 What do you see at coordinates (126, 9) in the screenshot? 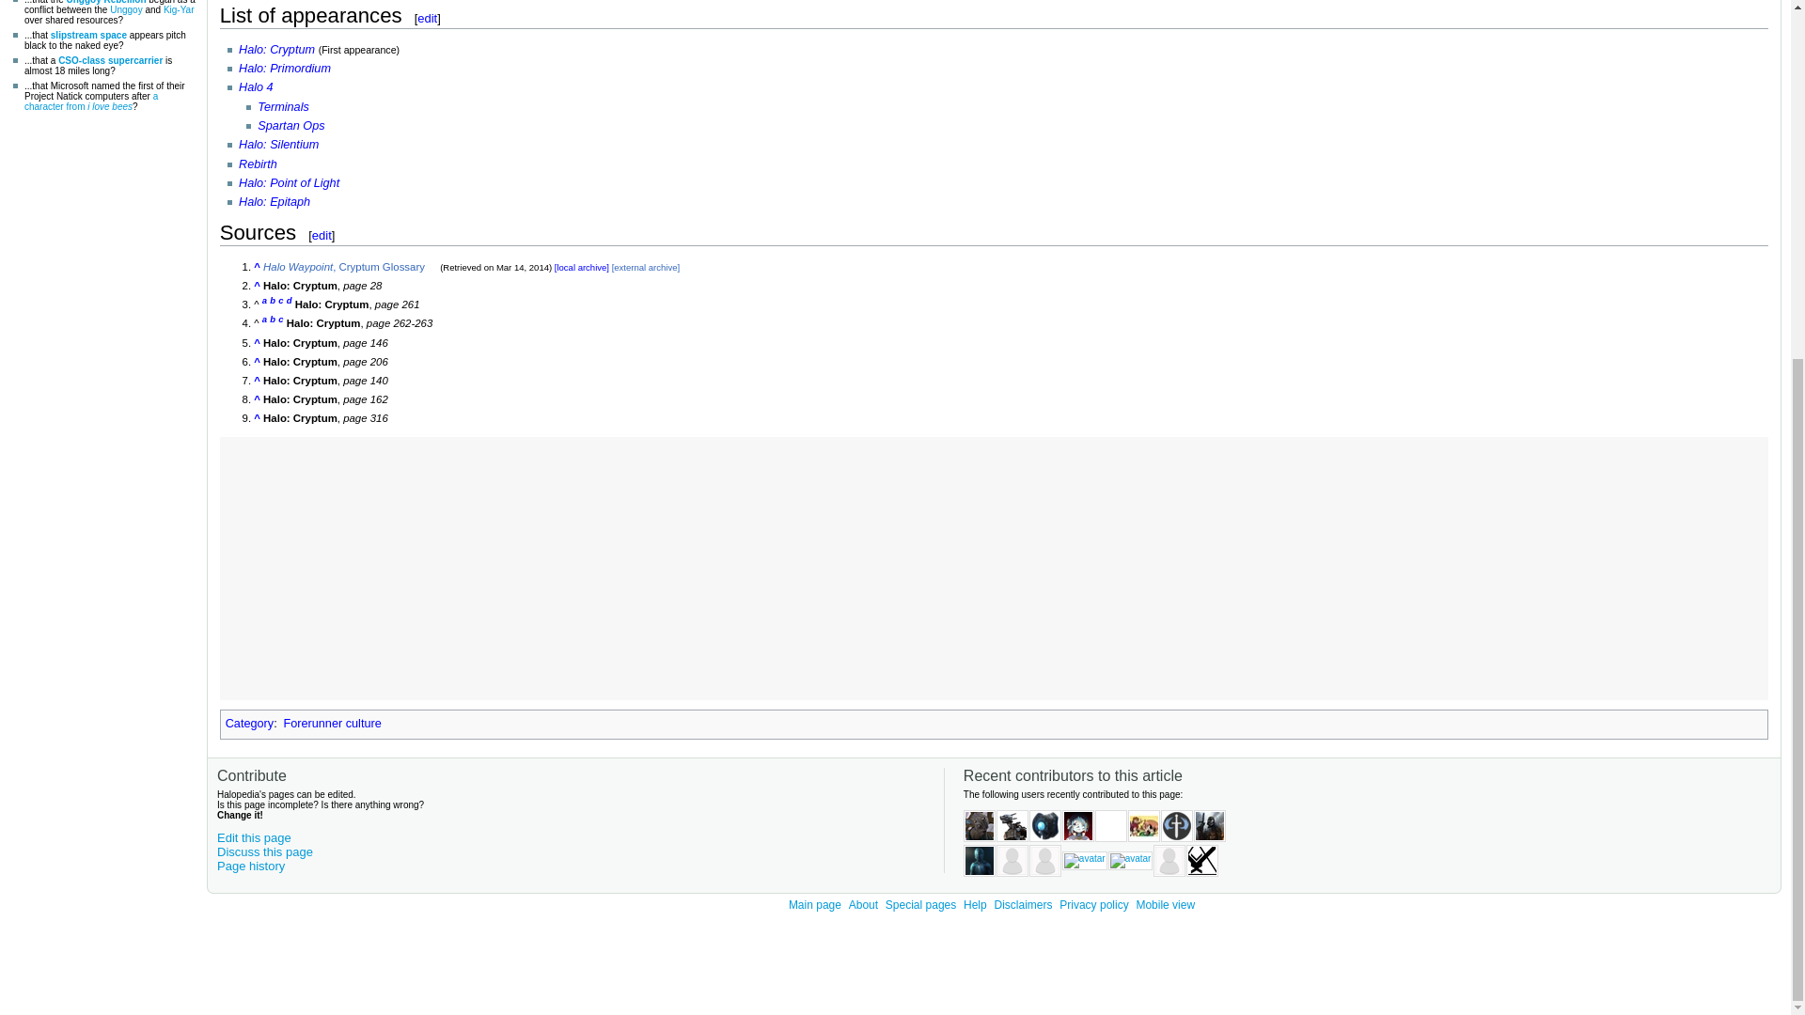
I see `Unggoy` at bounding box center [126, 9].